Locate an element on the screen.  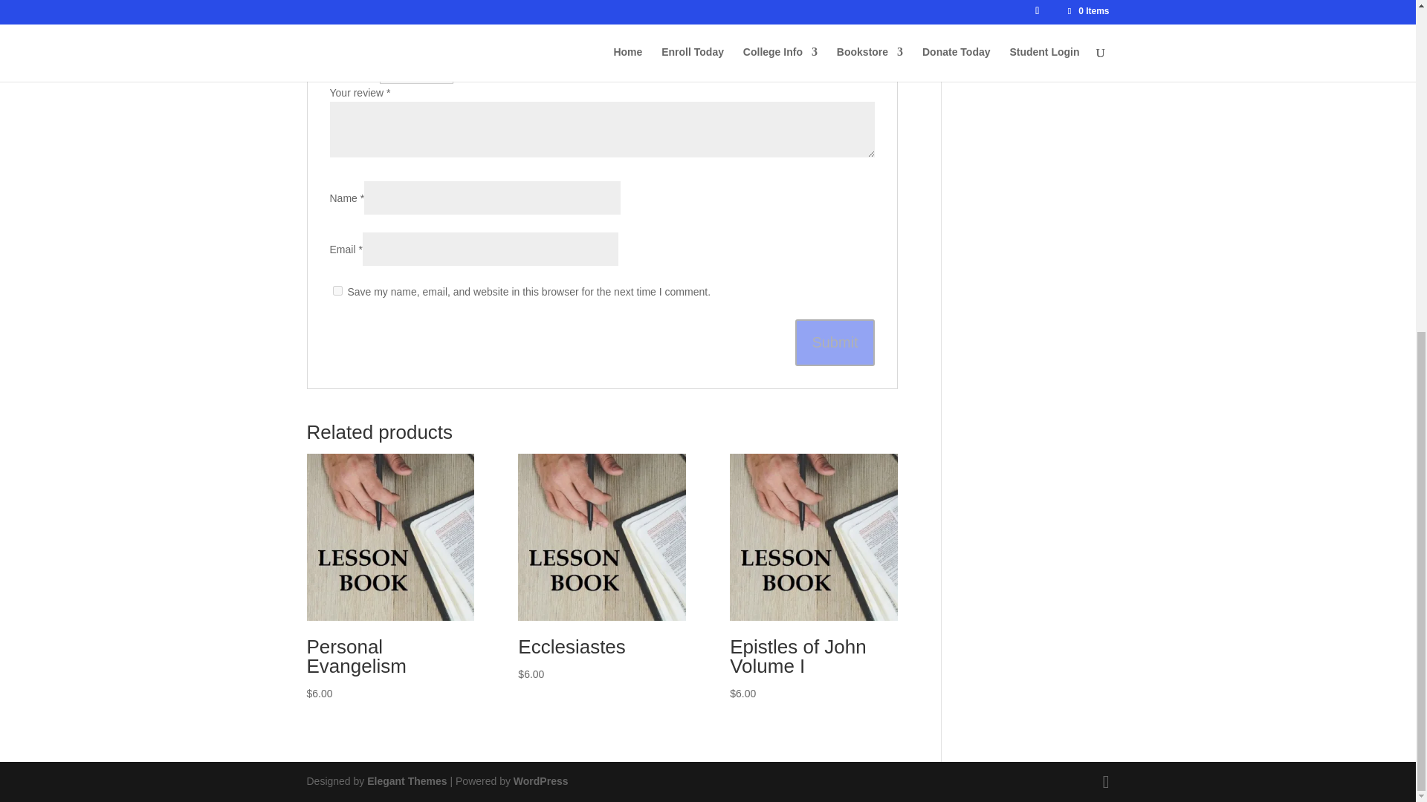
yes is located at coordinates (337, 290).